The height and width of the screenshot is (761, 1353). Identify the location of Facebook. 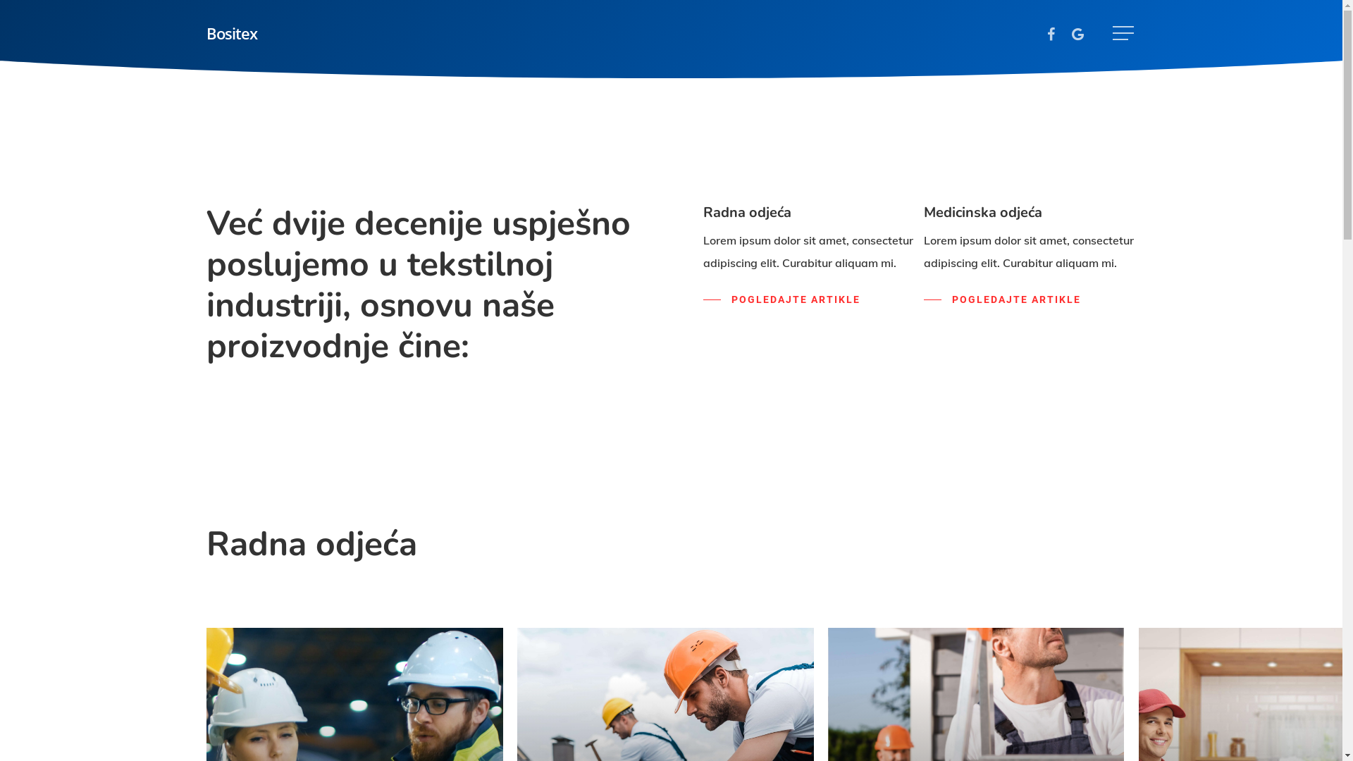
(1051, 33).